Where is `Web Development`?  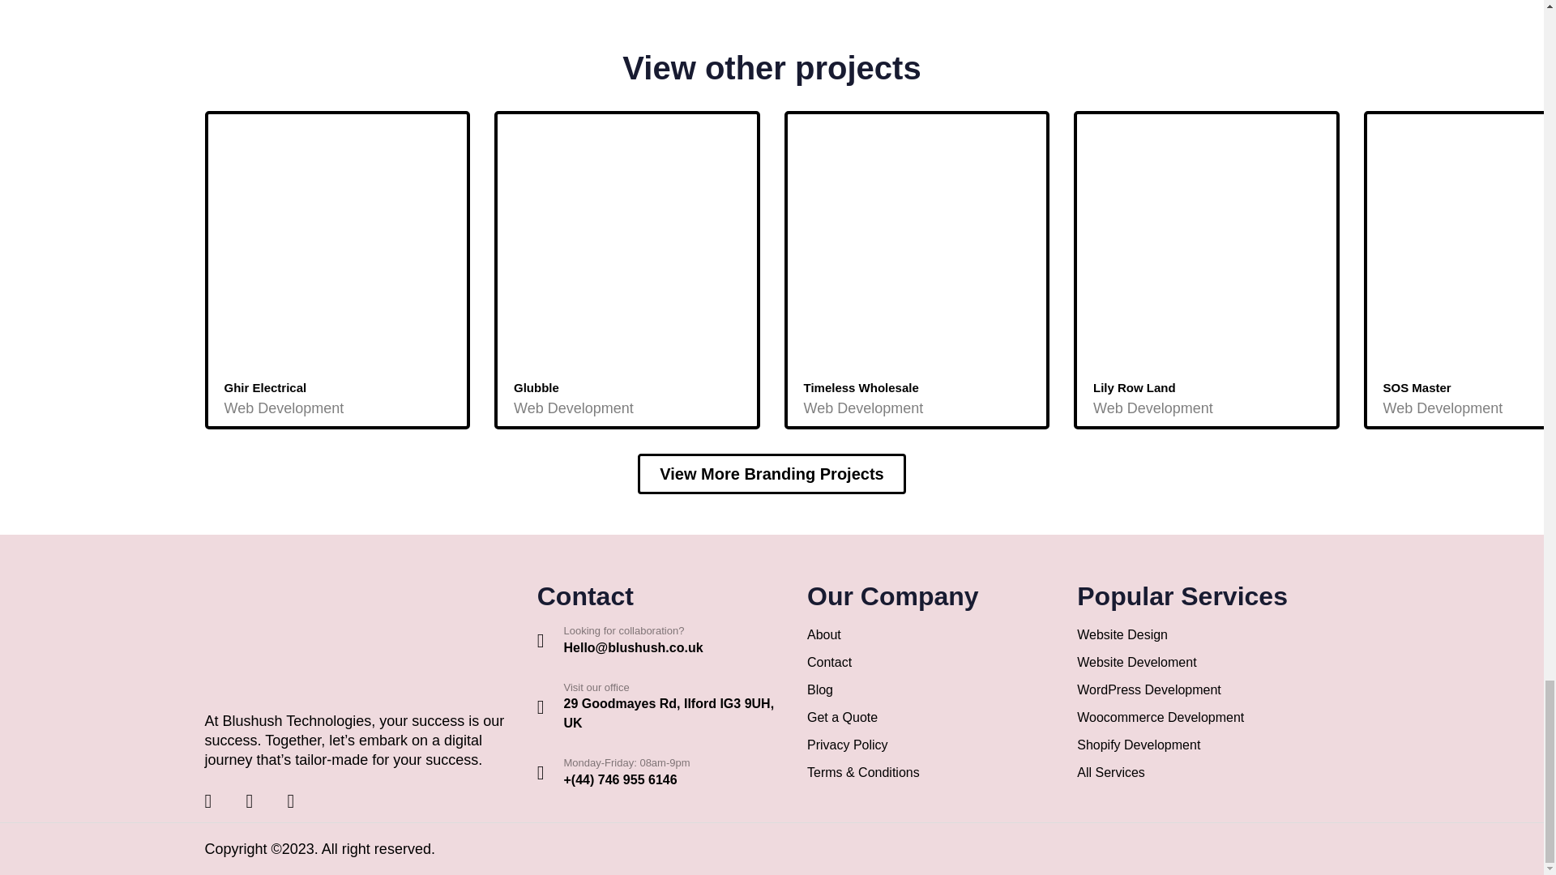
Web Development is located at coordinates (284, 408).